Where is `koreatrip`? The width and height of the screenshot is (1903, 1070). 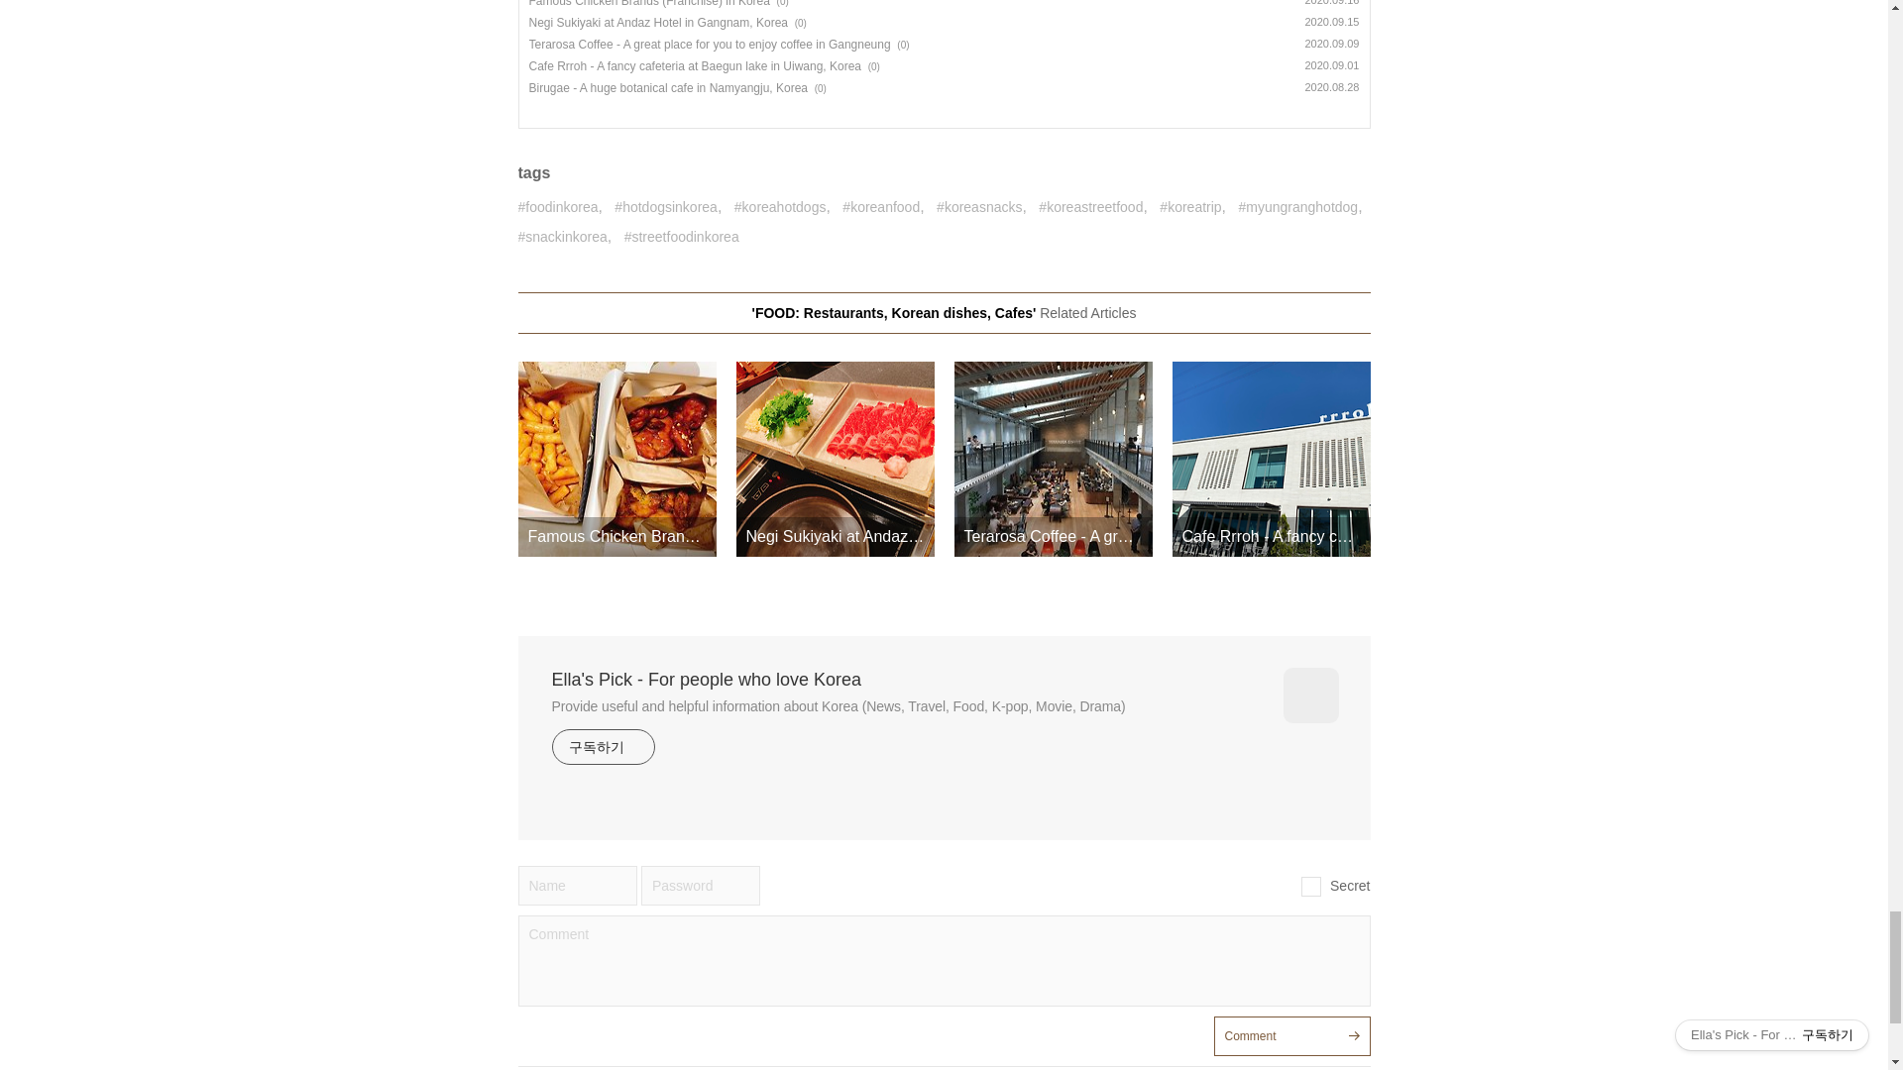
koreatrip is located at coordinates (1189, 208).